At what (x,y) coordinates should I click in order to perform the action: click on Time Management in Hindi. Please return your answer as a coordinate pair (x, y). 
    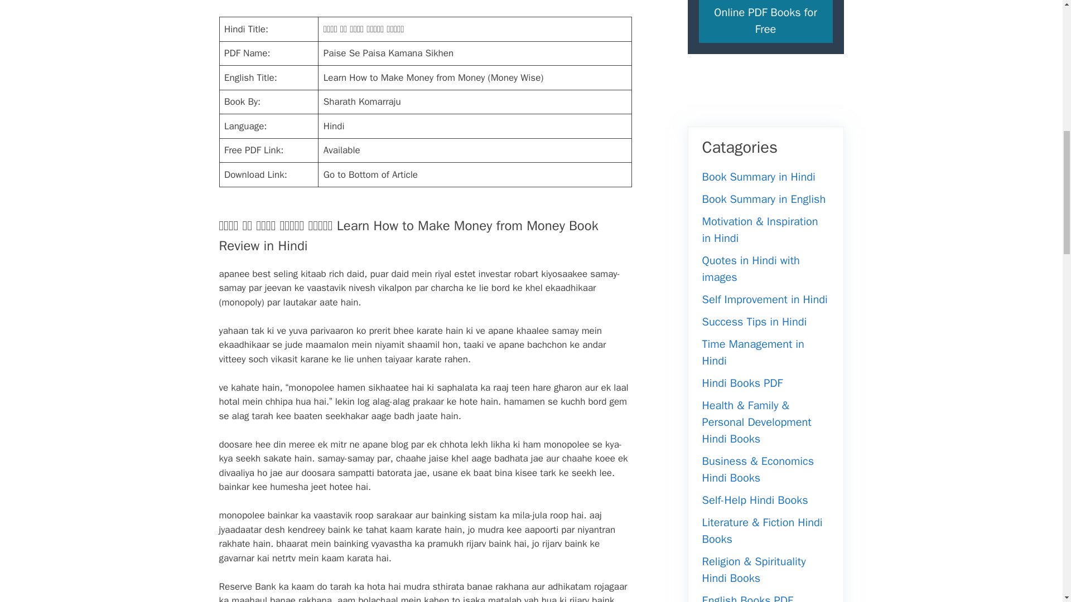
    Looking at the image, I should click on (752, 352).